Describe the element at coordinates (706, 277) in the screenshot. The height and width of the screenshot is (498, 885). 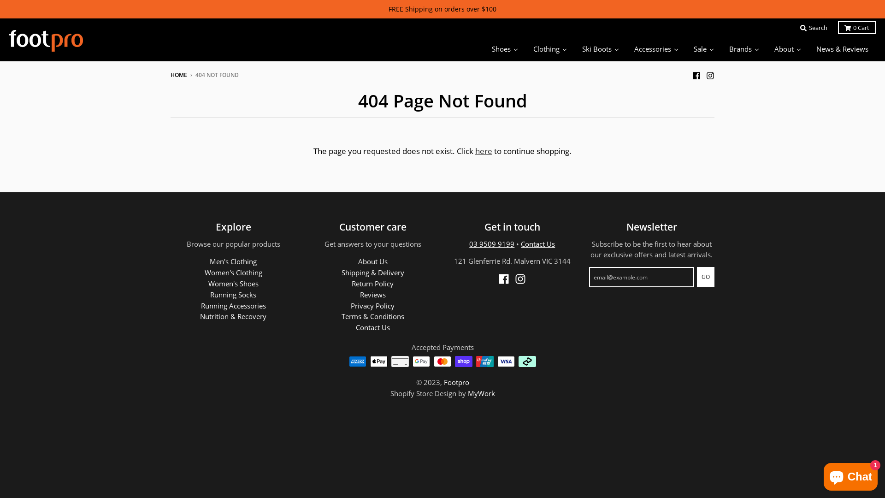
I see `GO` at that location.